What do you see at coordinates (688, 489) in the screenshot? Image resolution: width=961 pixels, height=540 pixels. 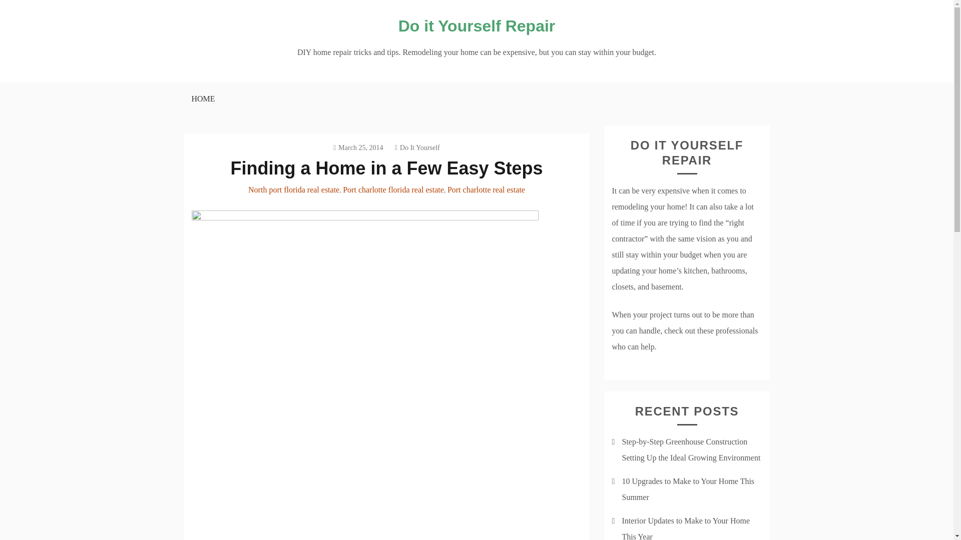 I see `10 Upgrades to Make to Your Home This Summer` at bounding box center [688, 489].